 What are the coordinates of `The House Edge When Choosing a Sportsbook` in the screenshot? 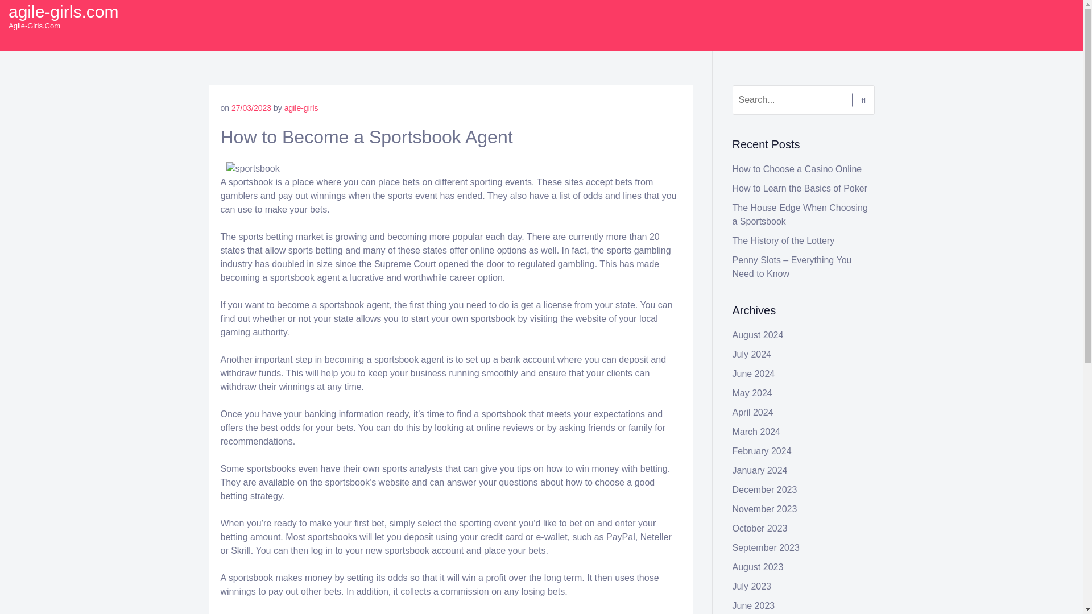 It's located at (800, 215).